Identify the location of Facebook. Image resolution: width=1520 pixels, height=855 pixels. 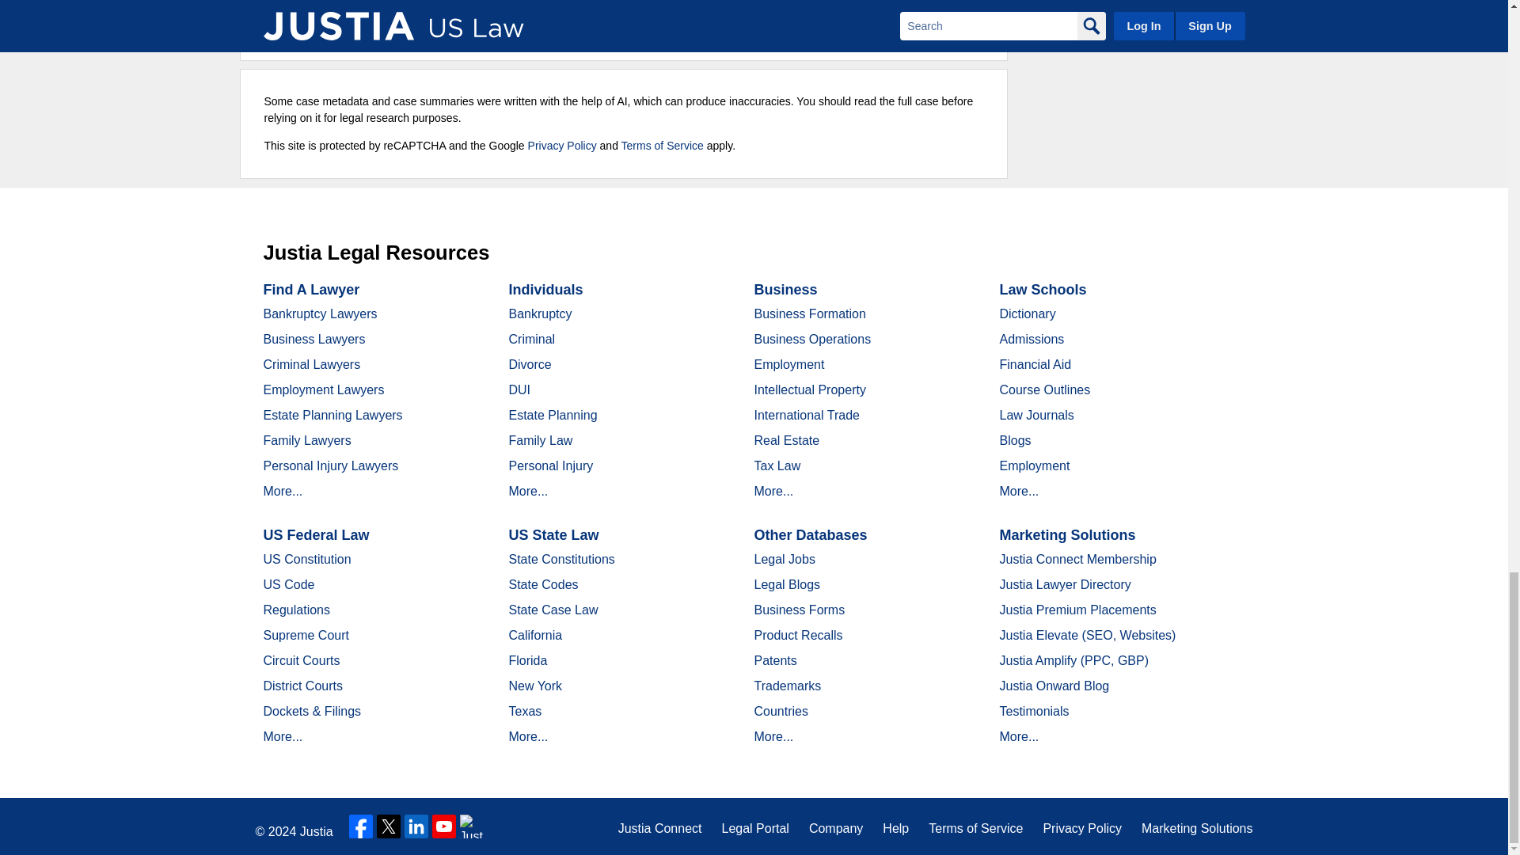
(361, 826).